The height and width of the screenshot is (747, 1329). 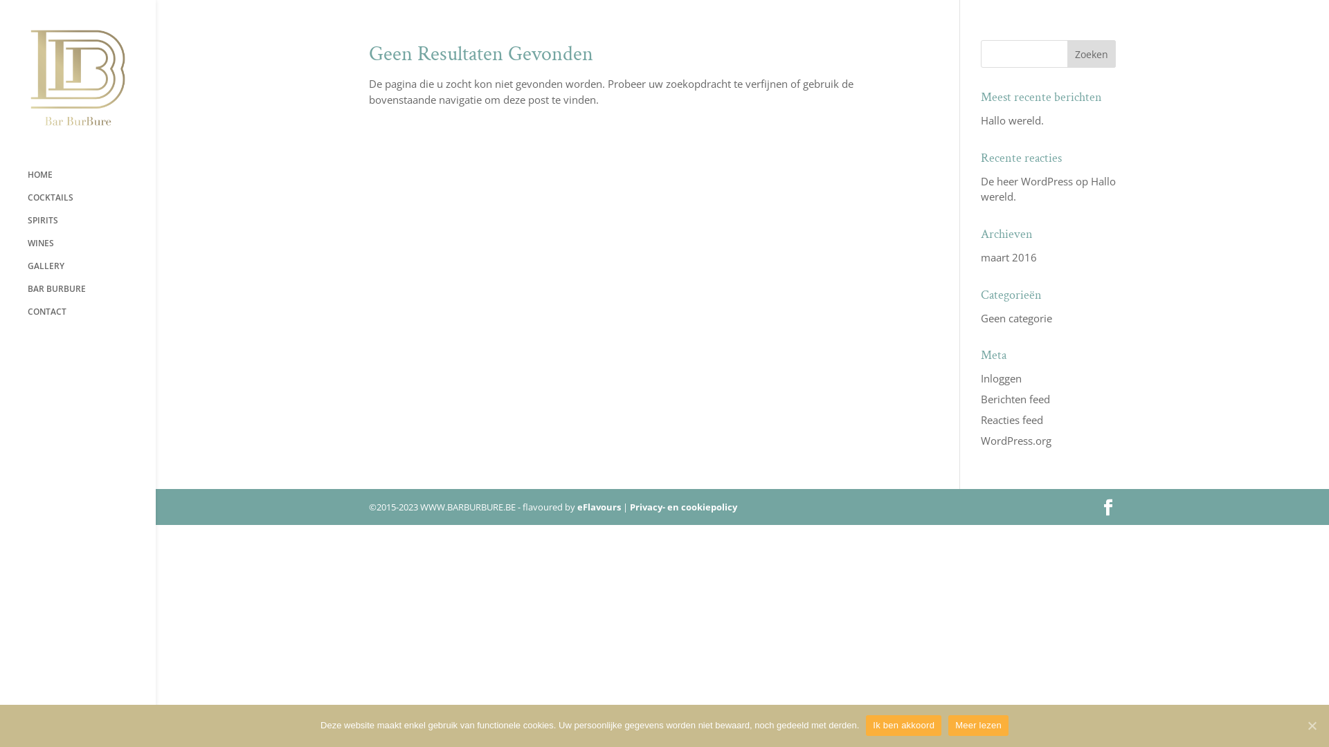 I want to click on COCKTAILS, so click(x=91, y=204).